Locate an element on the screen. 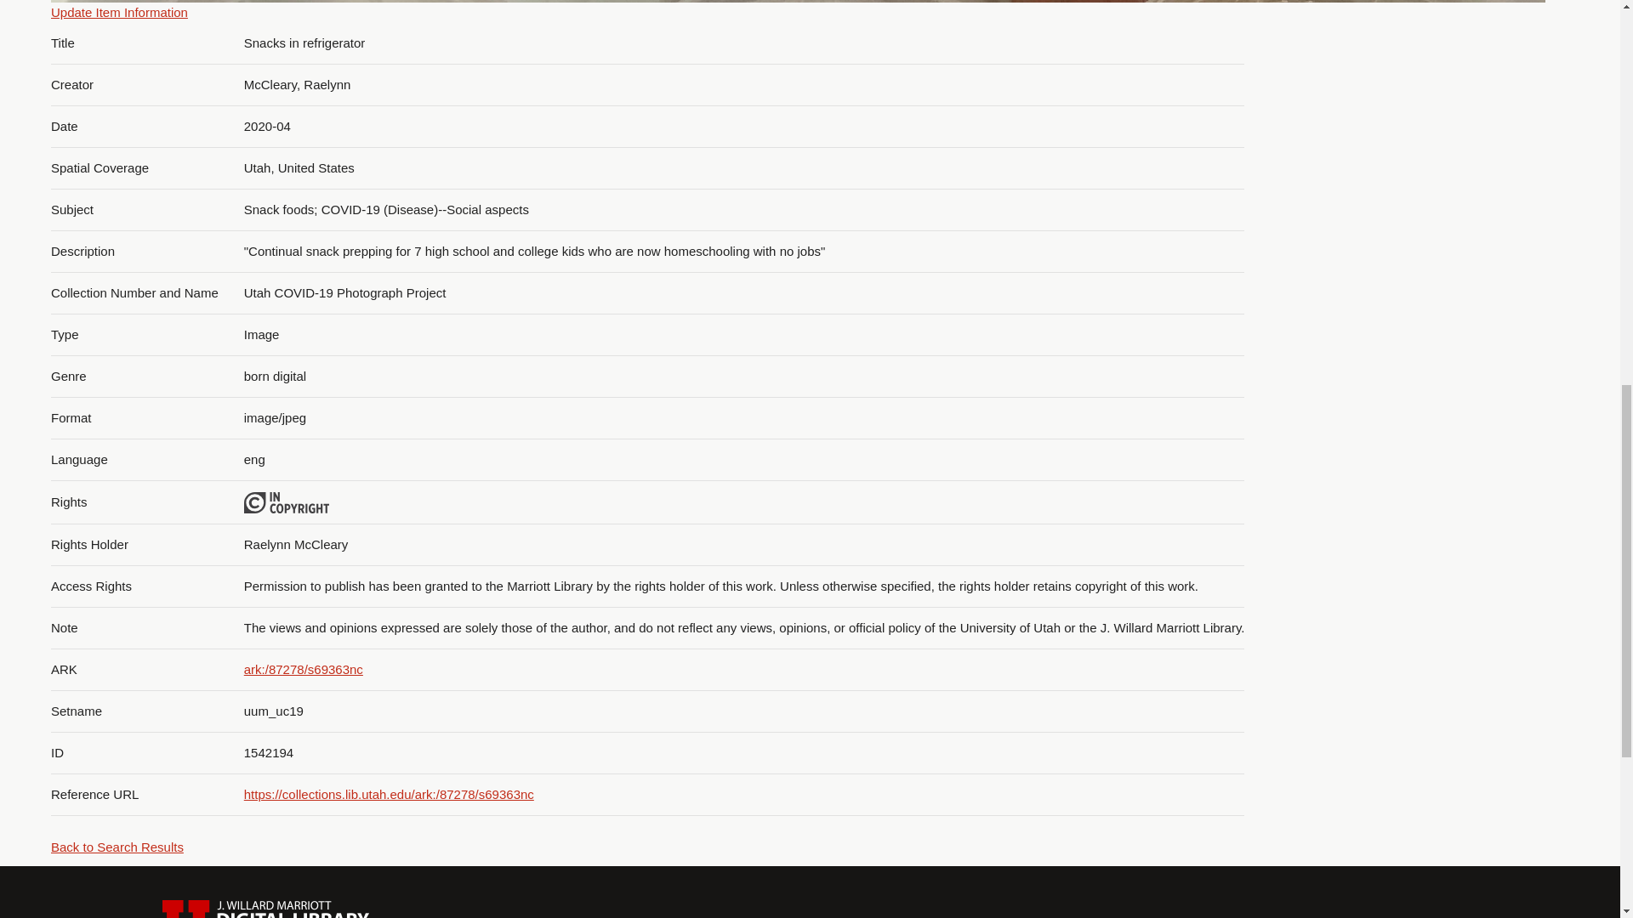 Image resolution: width=1633 pixels, height=918 pixels. IN COPYRIGHT is located at coordinates (286, 502).